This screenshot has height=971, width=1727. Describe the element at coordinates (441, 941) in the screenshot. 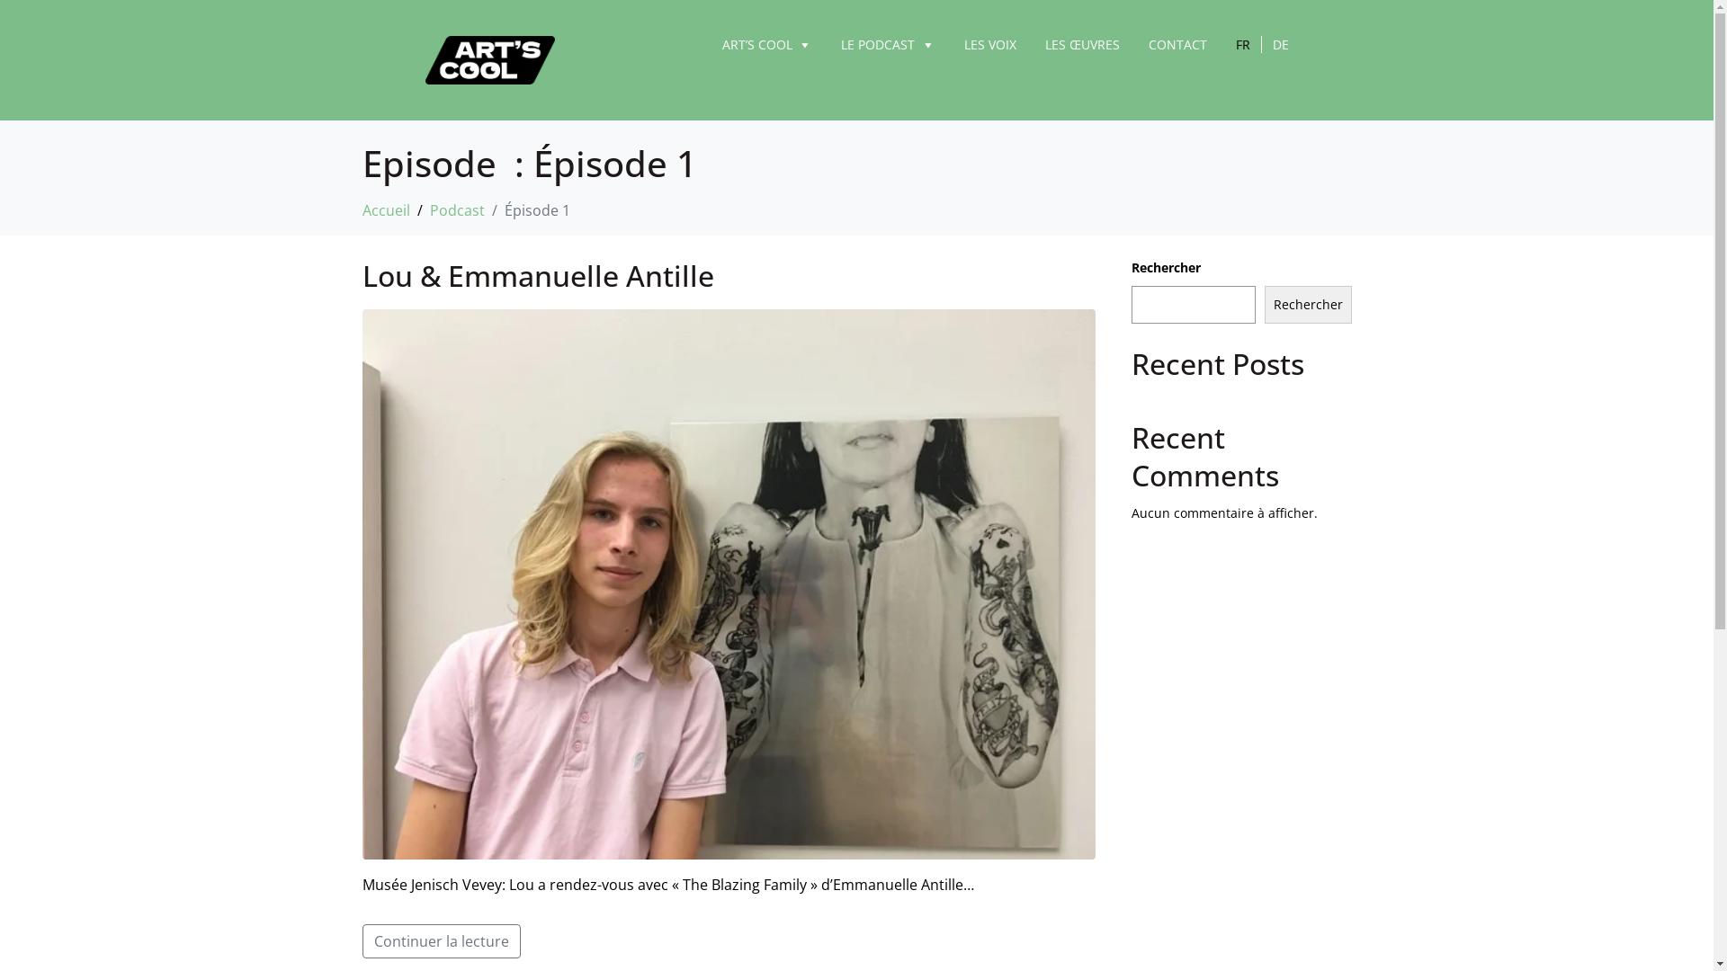

I see `Continuer la lecture` at that location.